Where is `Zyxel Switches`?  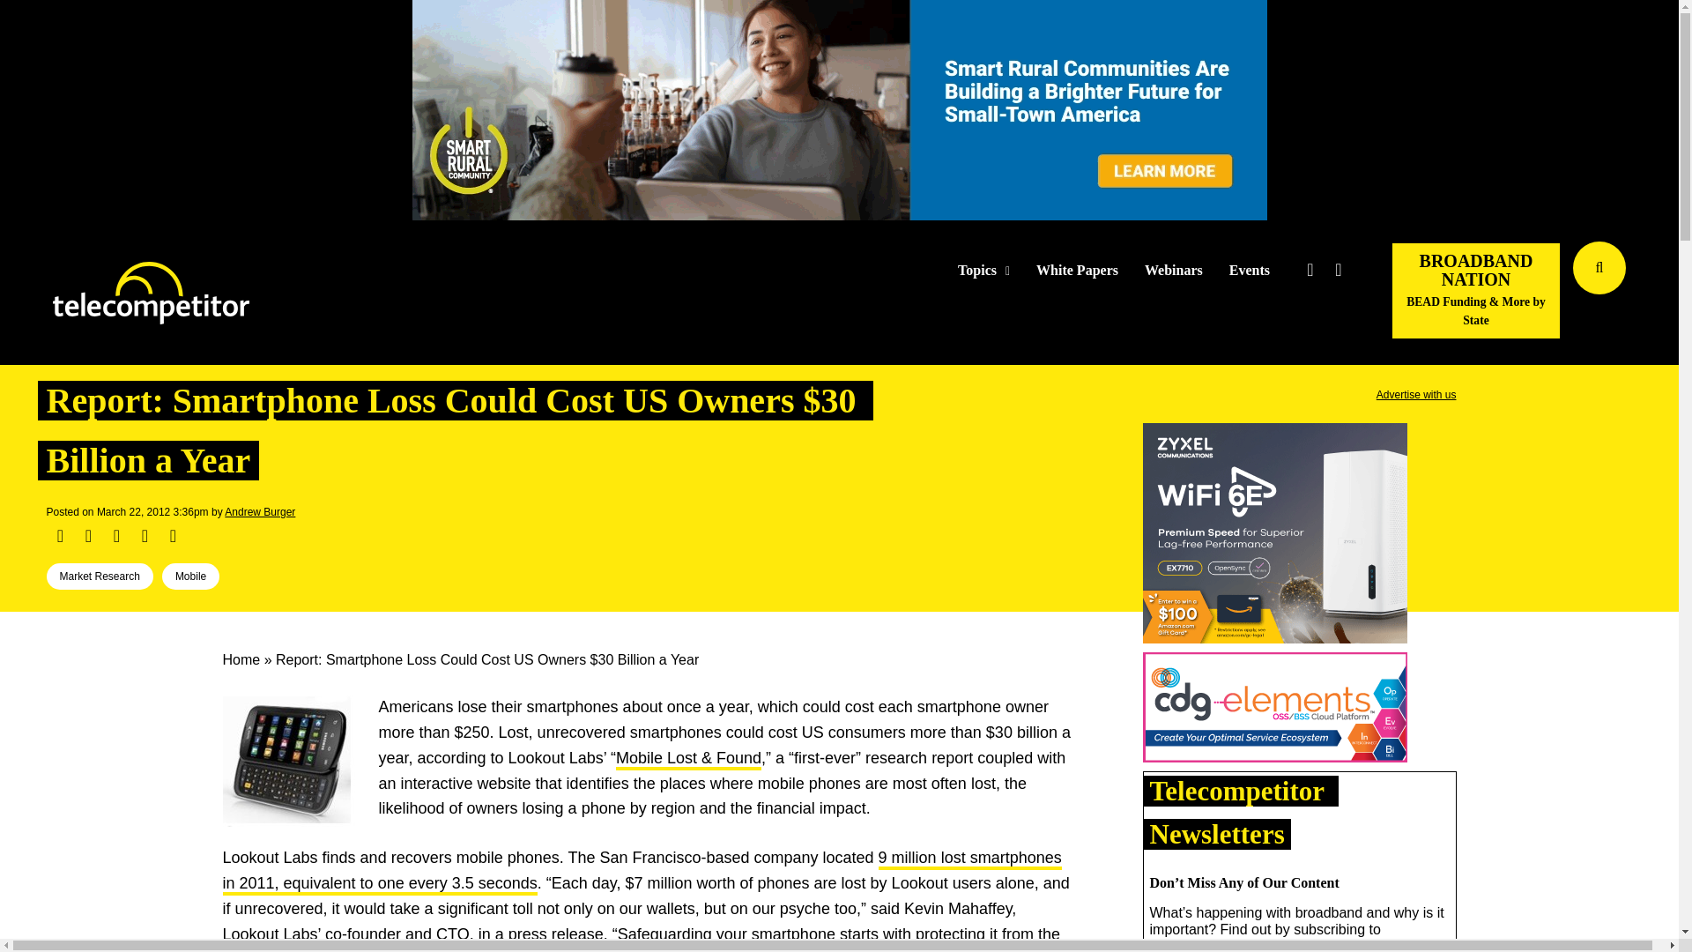 Zyxel Switches is located at coordinates (1274, 536).